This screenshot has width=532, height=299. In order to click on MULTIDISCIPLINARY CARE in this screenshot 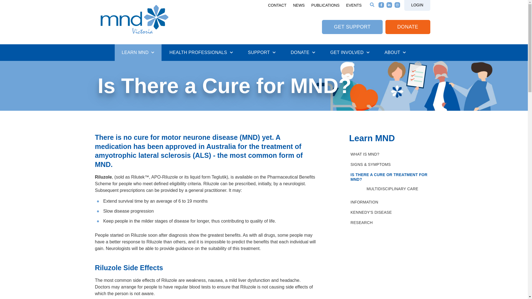, I will do `click(398, 189)`.